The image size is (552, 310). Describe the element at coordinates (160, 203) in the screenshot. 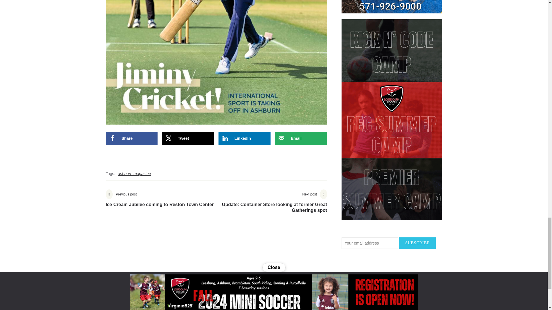

I see `Send over email` at that location.